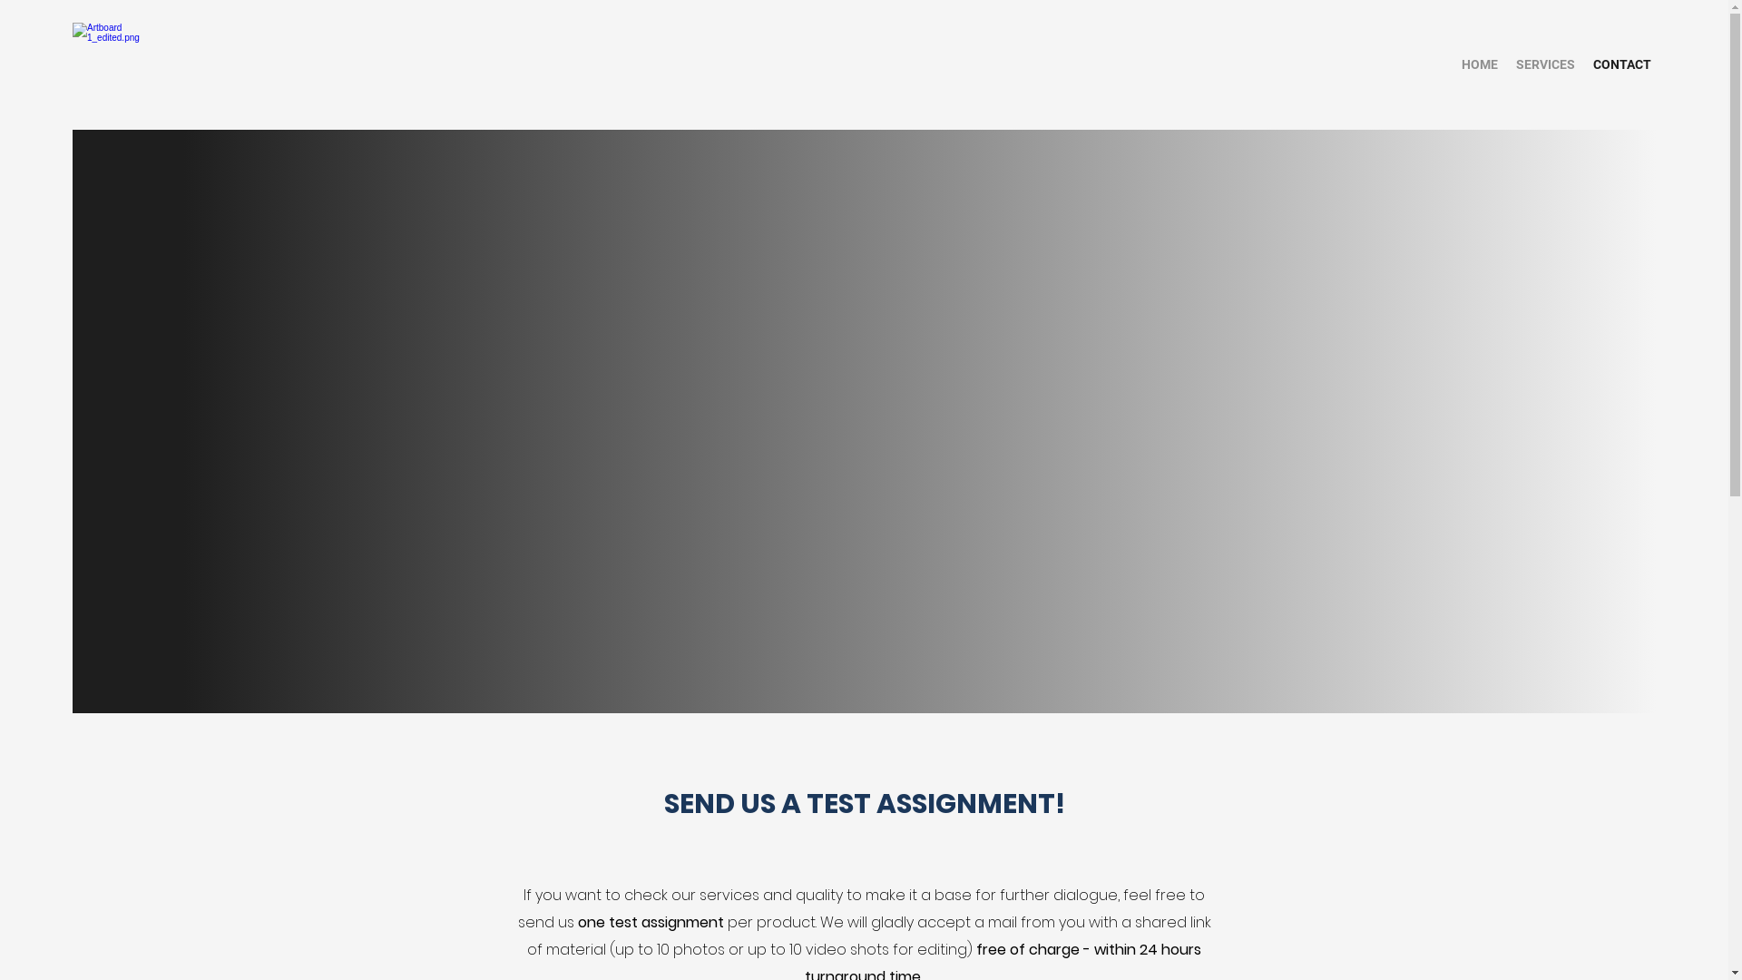  Describe the element at coordinates (1480, 65) in the screenshot. I see `HOME` at that location.